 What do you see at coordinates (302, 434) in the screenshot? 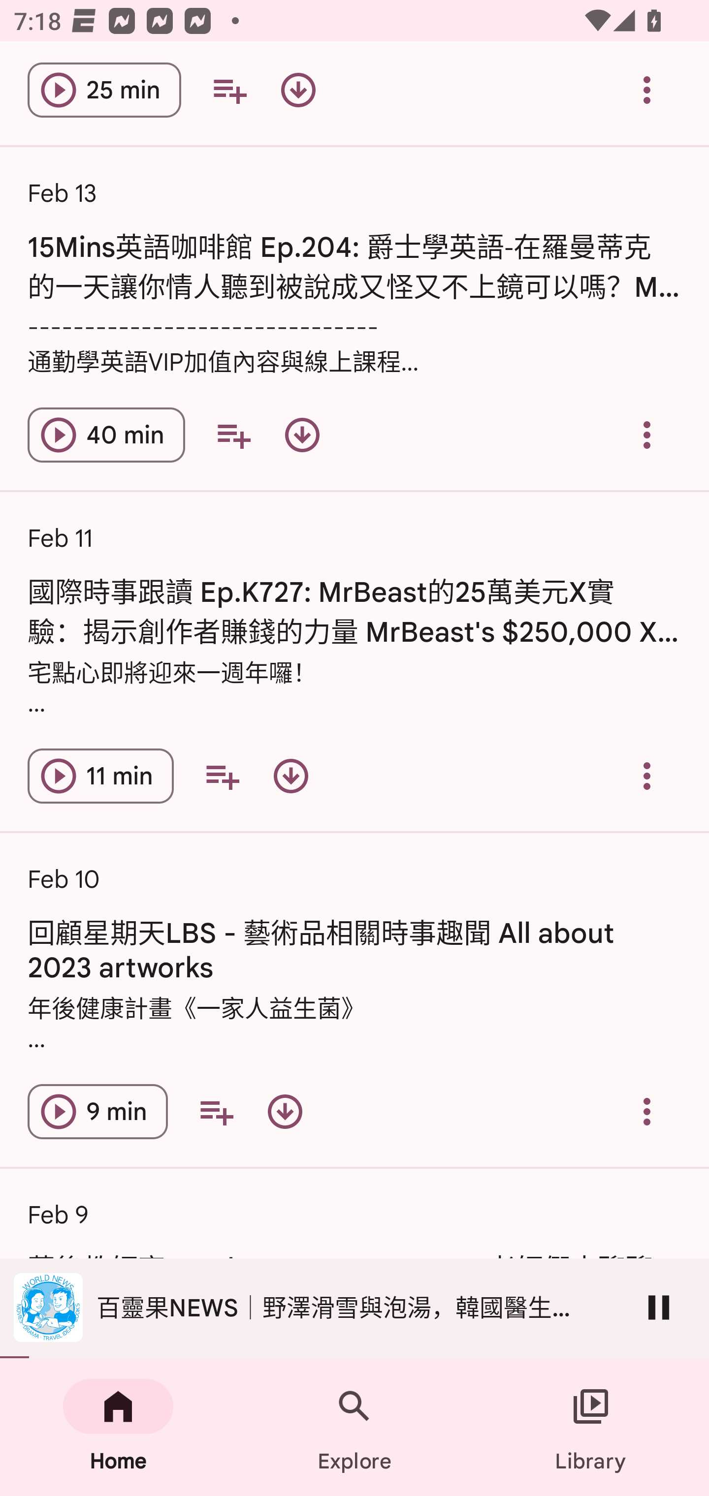
I see `Download episode` at bounding box center [302, 434].